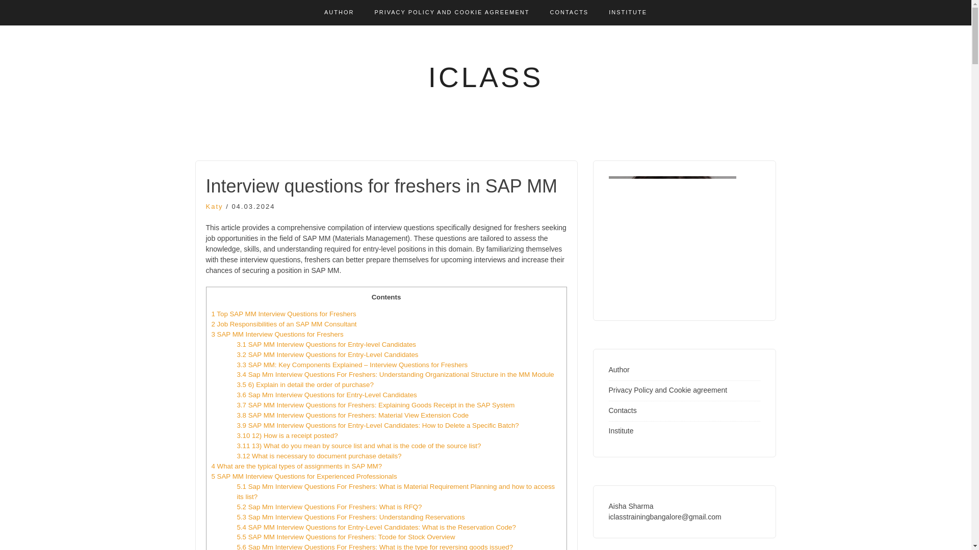 This screenshot has width=979, height=550. Describe the element at coordinates (304, 476) in the screenshot. I see `5 SAP MM Interview Questions for Experienced Professionals` at that location.